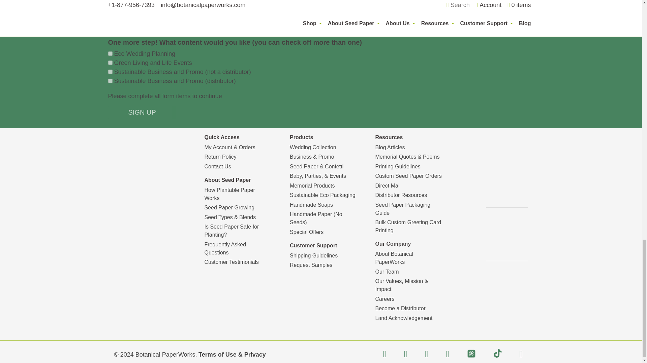 Image resolution: width=647 pixels, height=363 pixels. Describe the element at coordinates (142, 112) in the screenshot. I see `Sign up` at that location.